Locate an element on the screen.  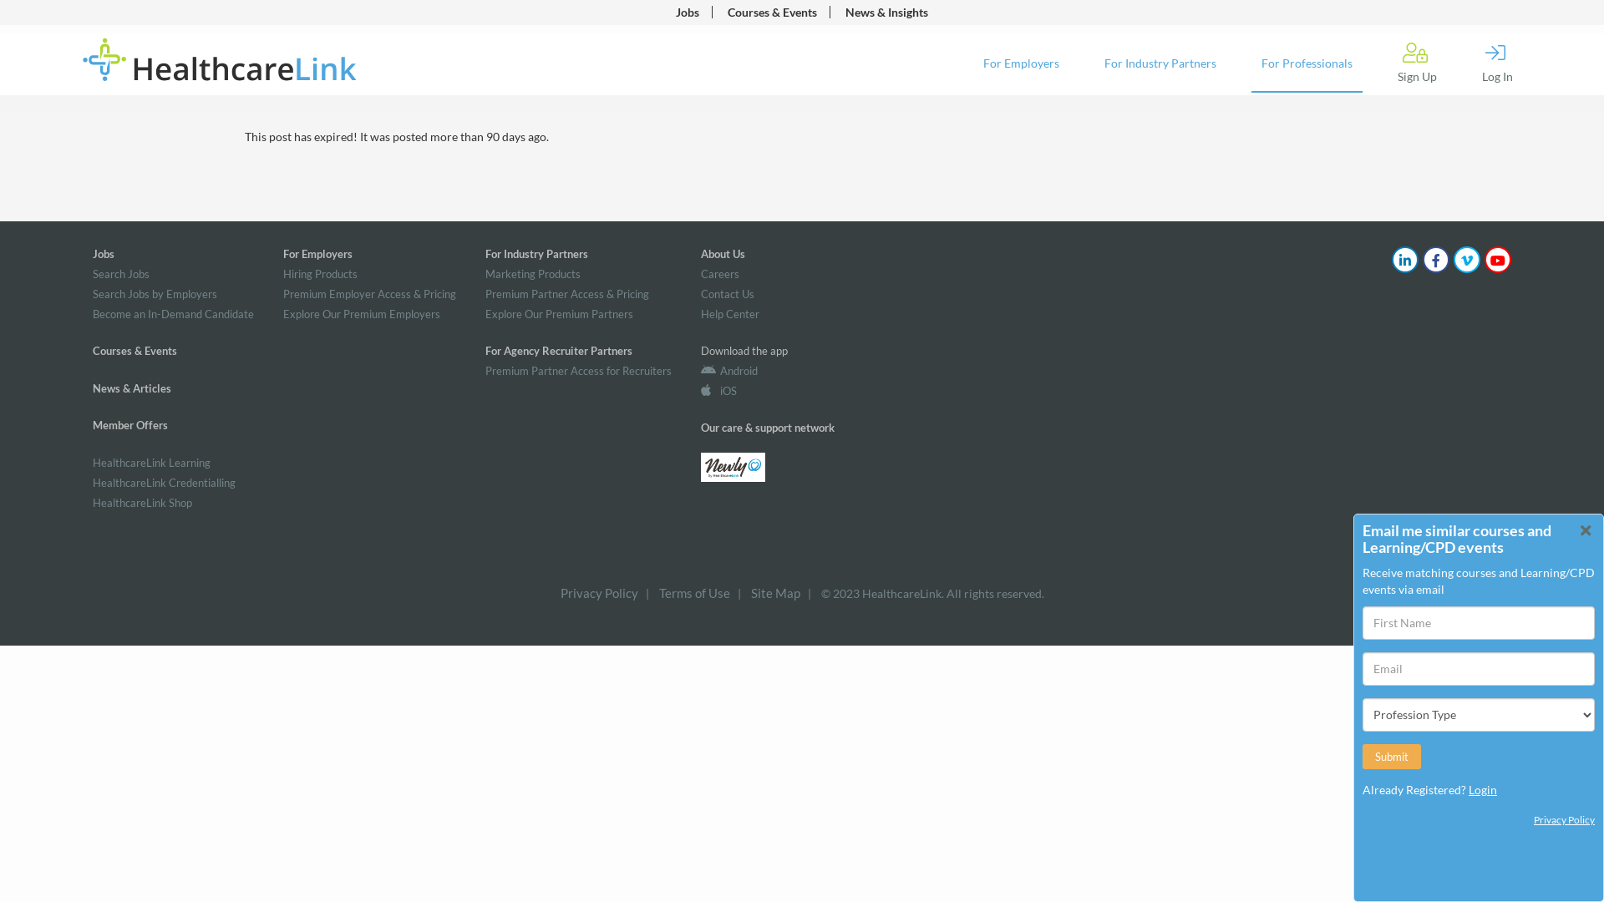
For Employers is located at coordinates (1021, 64).